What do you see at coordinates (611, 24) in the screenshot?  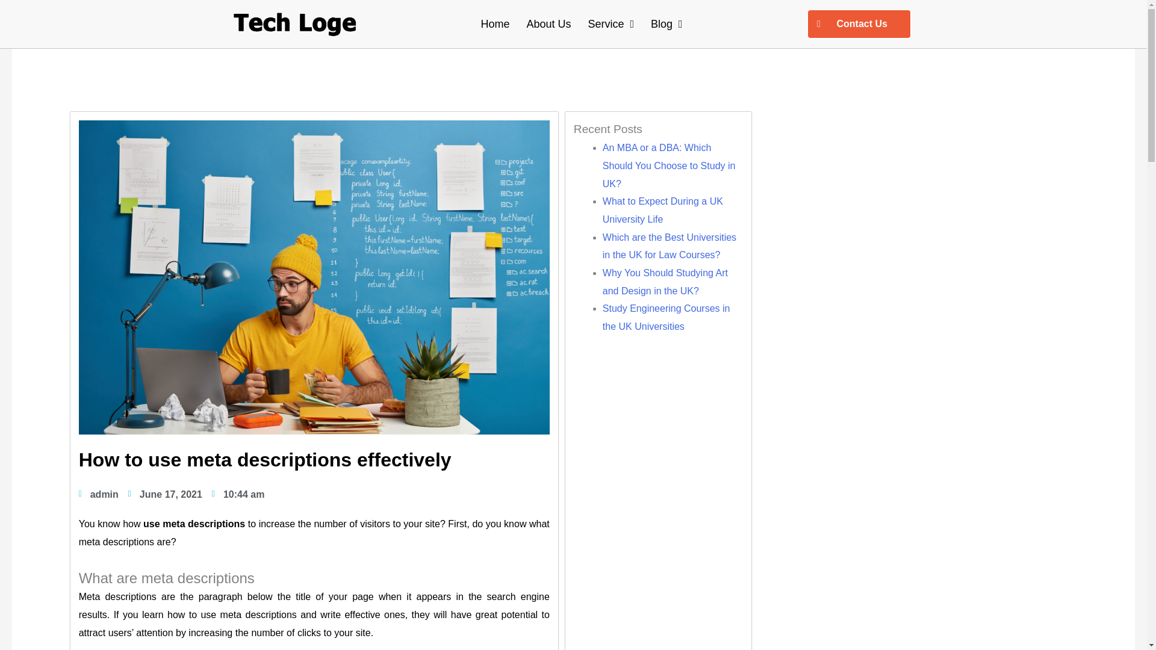 I see `Service` at bounding box center [611, 24].